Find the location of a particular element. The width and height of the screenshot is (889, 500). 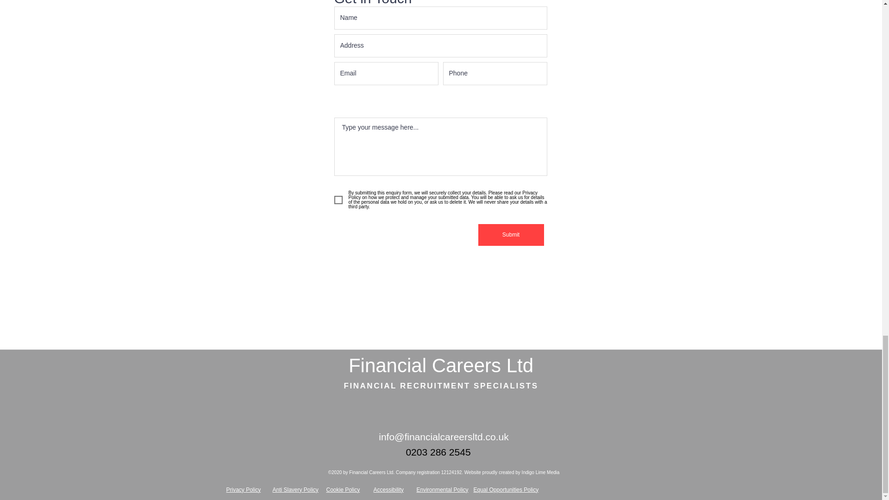

Submit is located at coordinates (510, 235).